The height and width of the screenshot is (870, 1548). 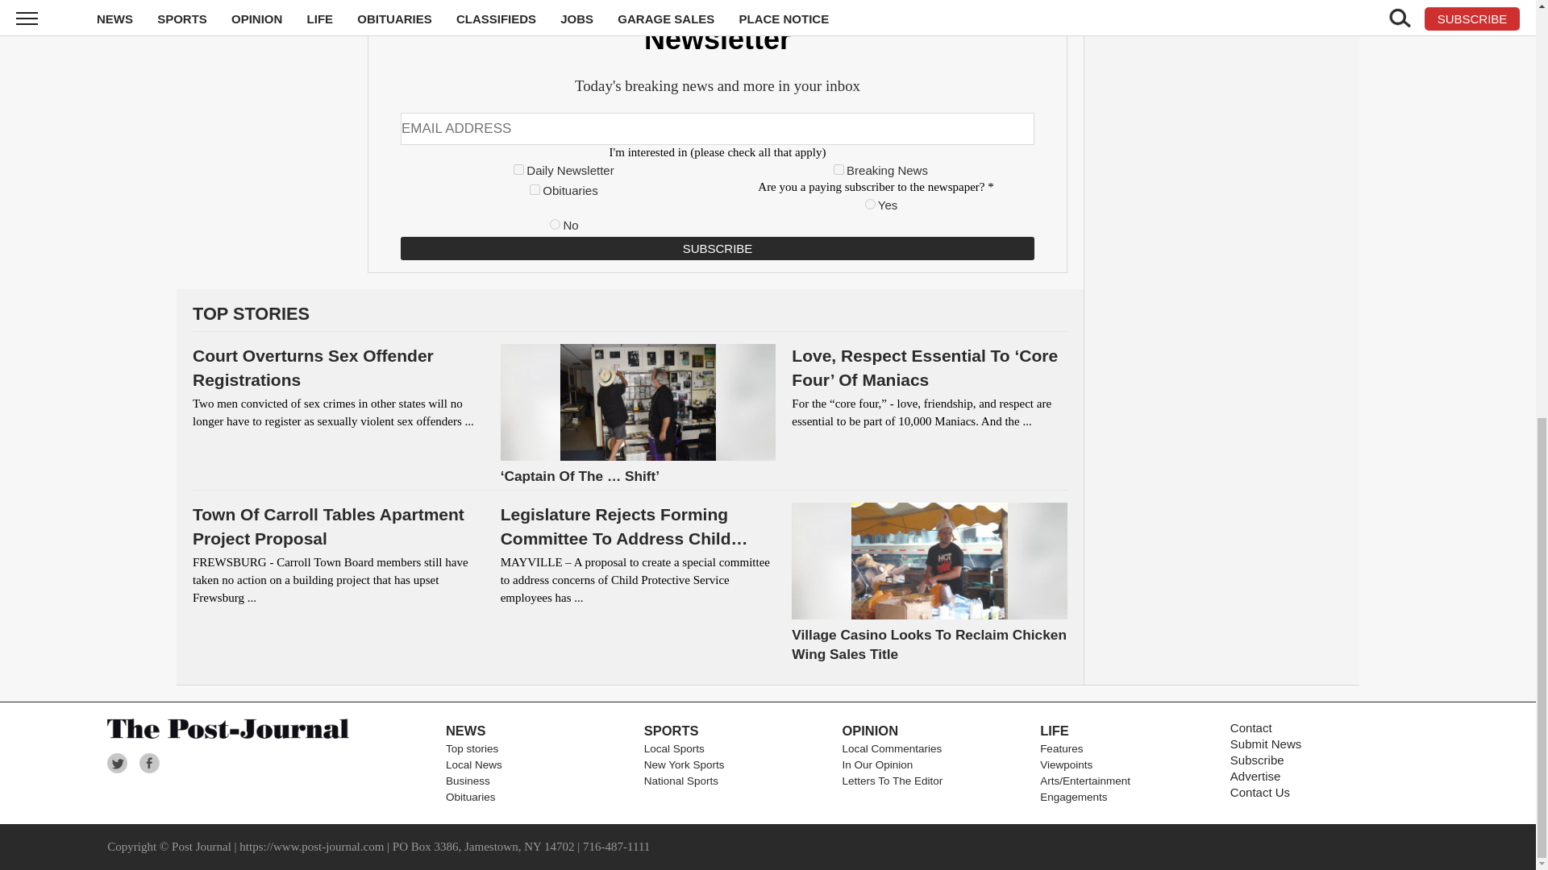 I want to click on Yes, so click(x=871, y=205).